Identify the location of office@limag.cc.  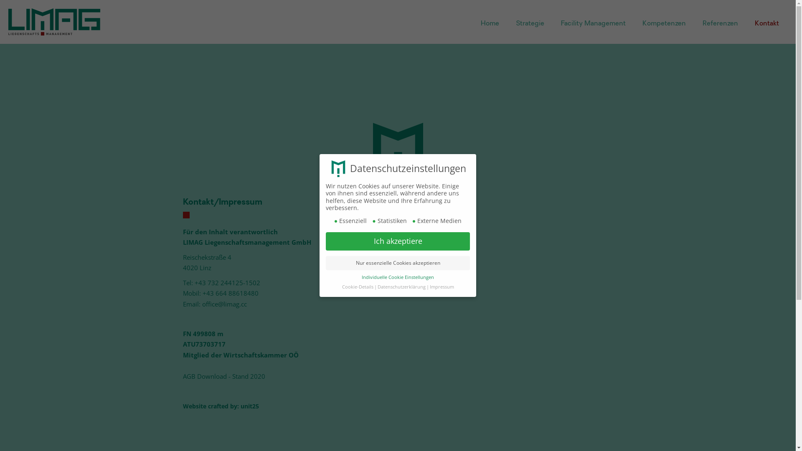
(225, 304).